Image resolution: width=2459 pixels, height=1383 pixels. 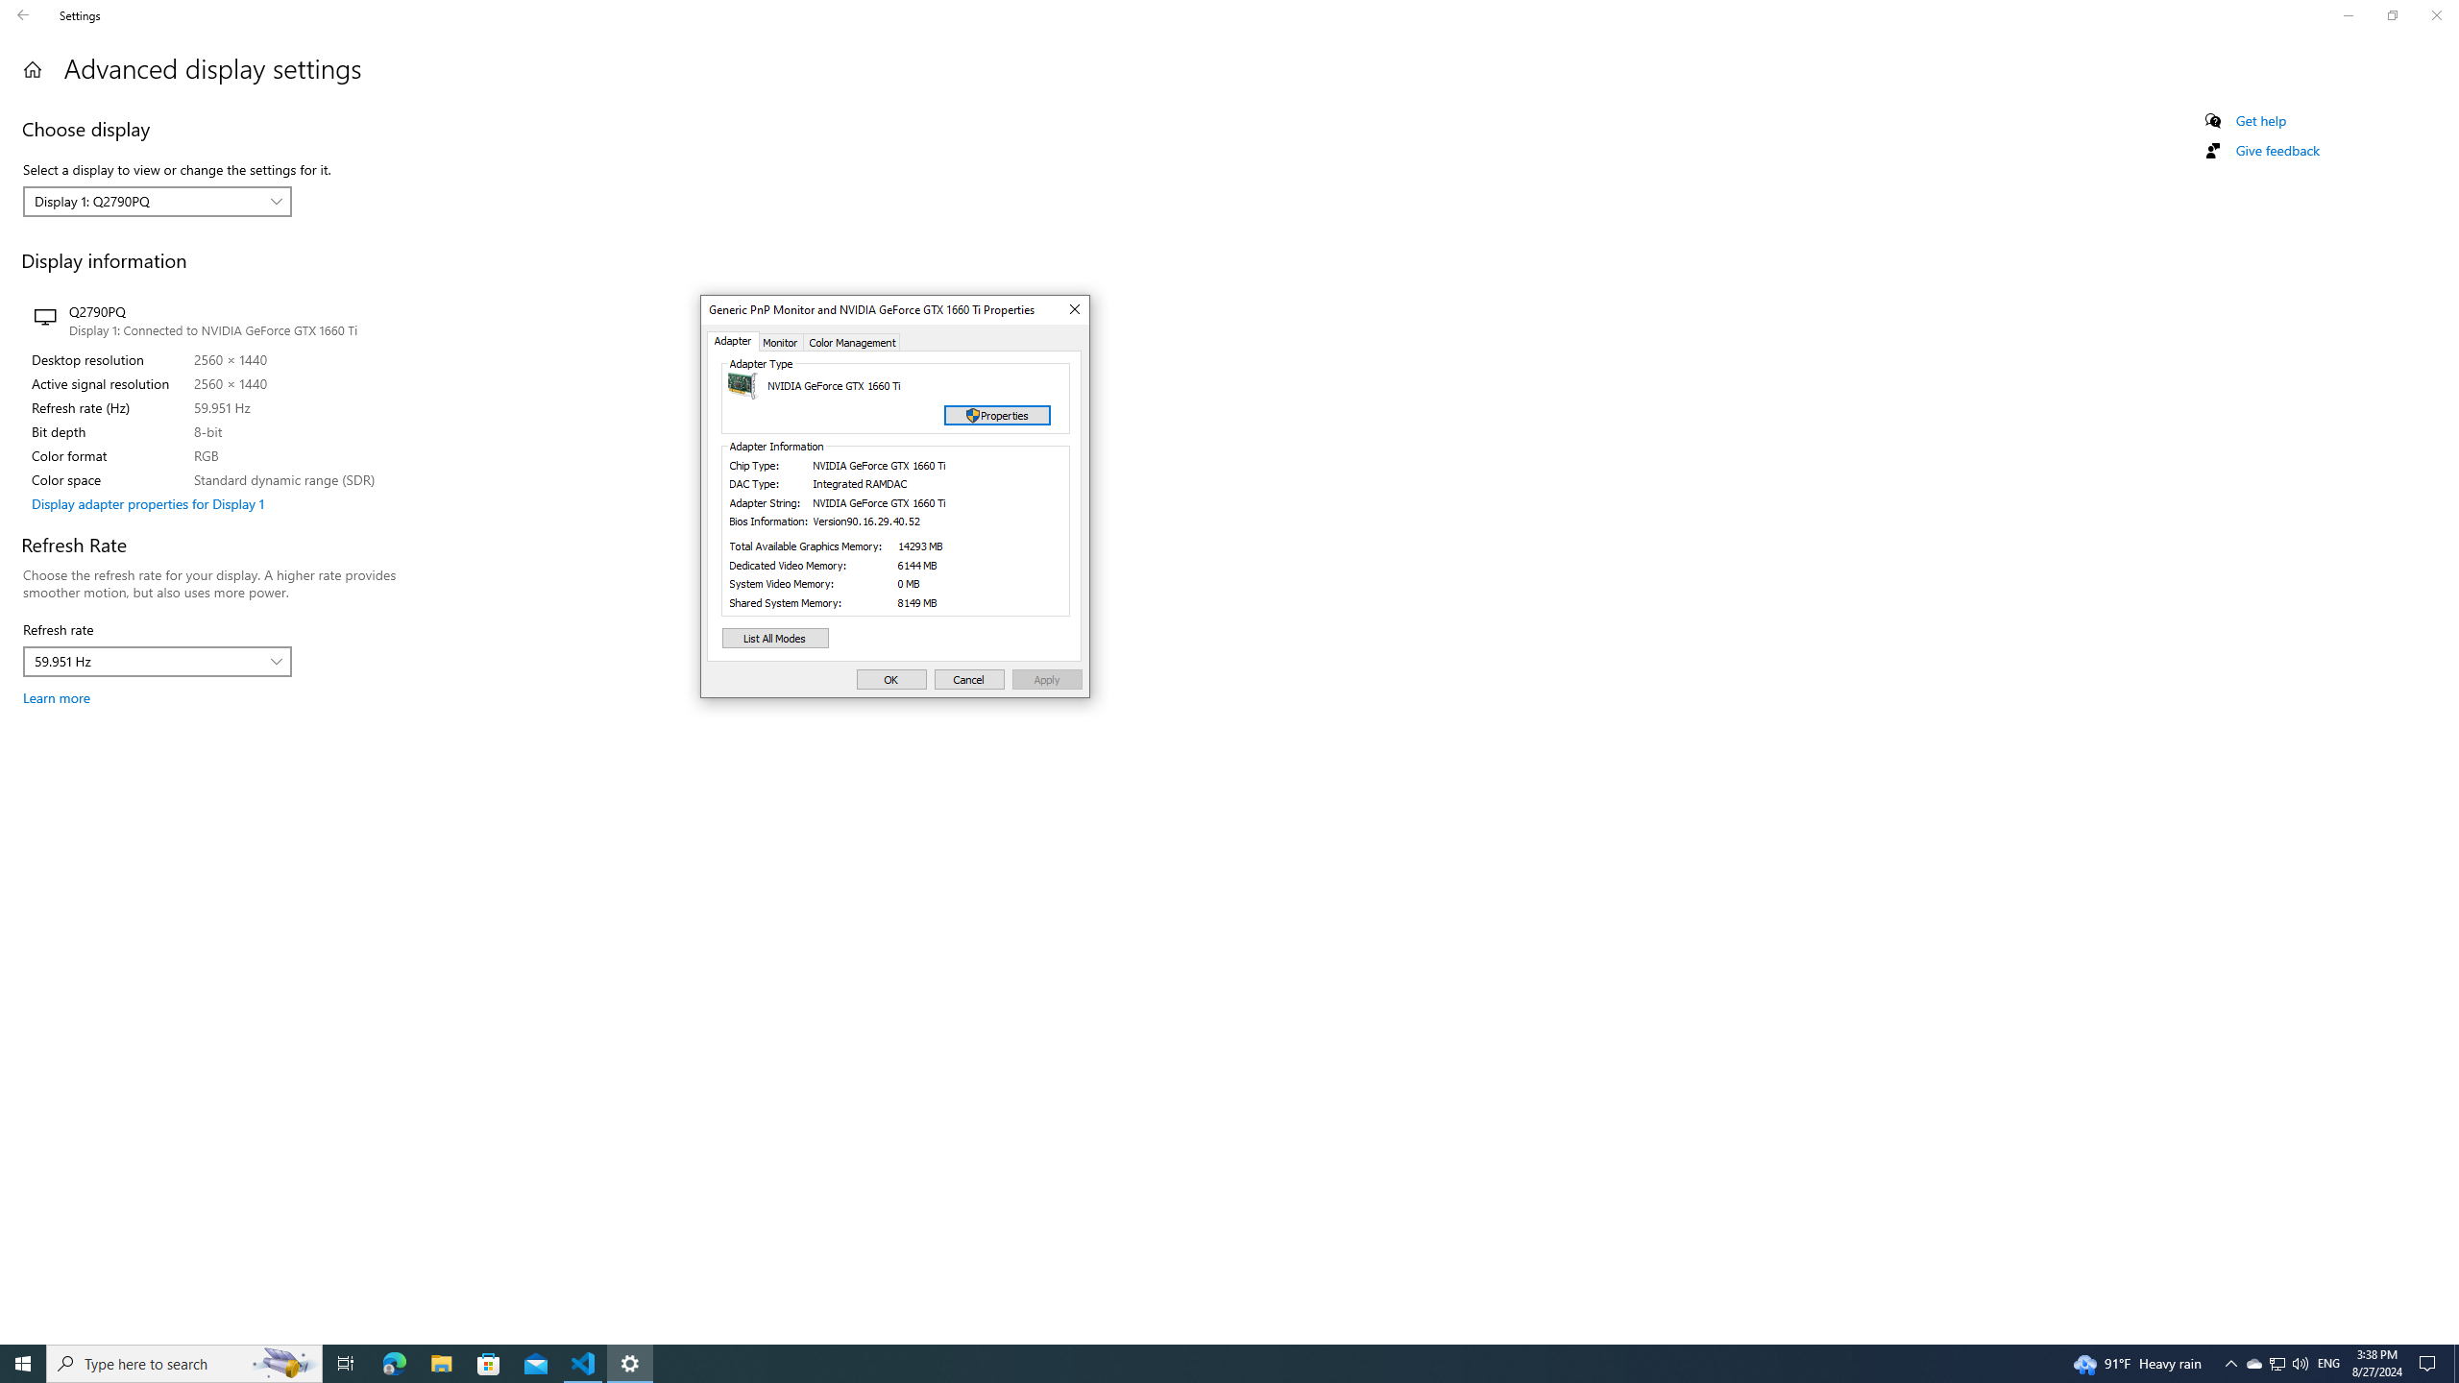 What do you see at coordinates (853, 342) in the screenshot?
I see `Color Management` at bounding box center [853, 342].